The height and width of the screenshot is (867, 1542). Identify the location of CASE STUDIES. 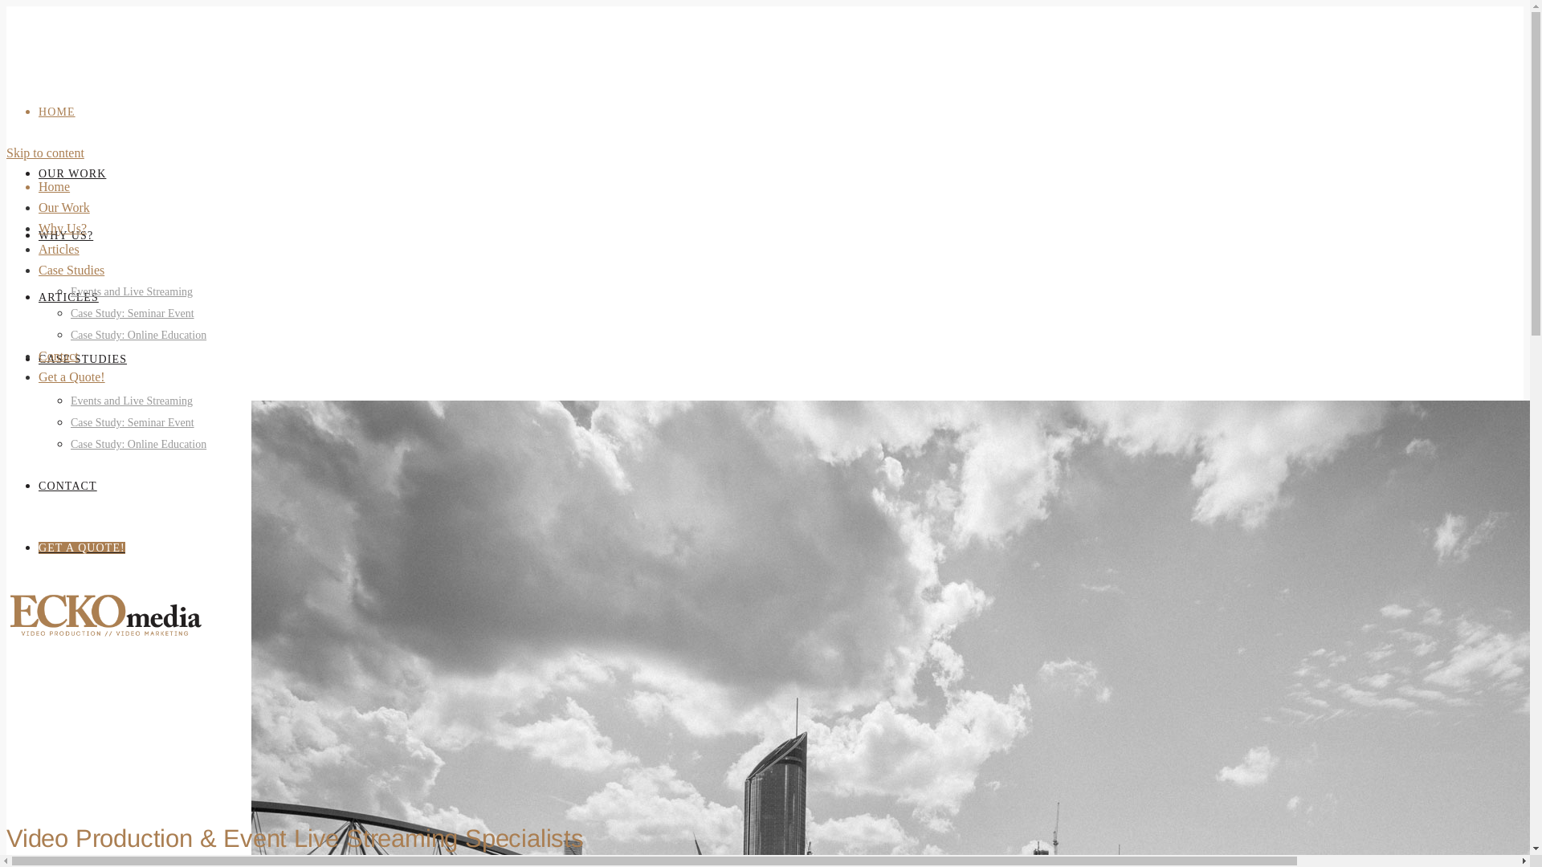
(83, 360).